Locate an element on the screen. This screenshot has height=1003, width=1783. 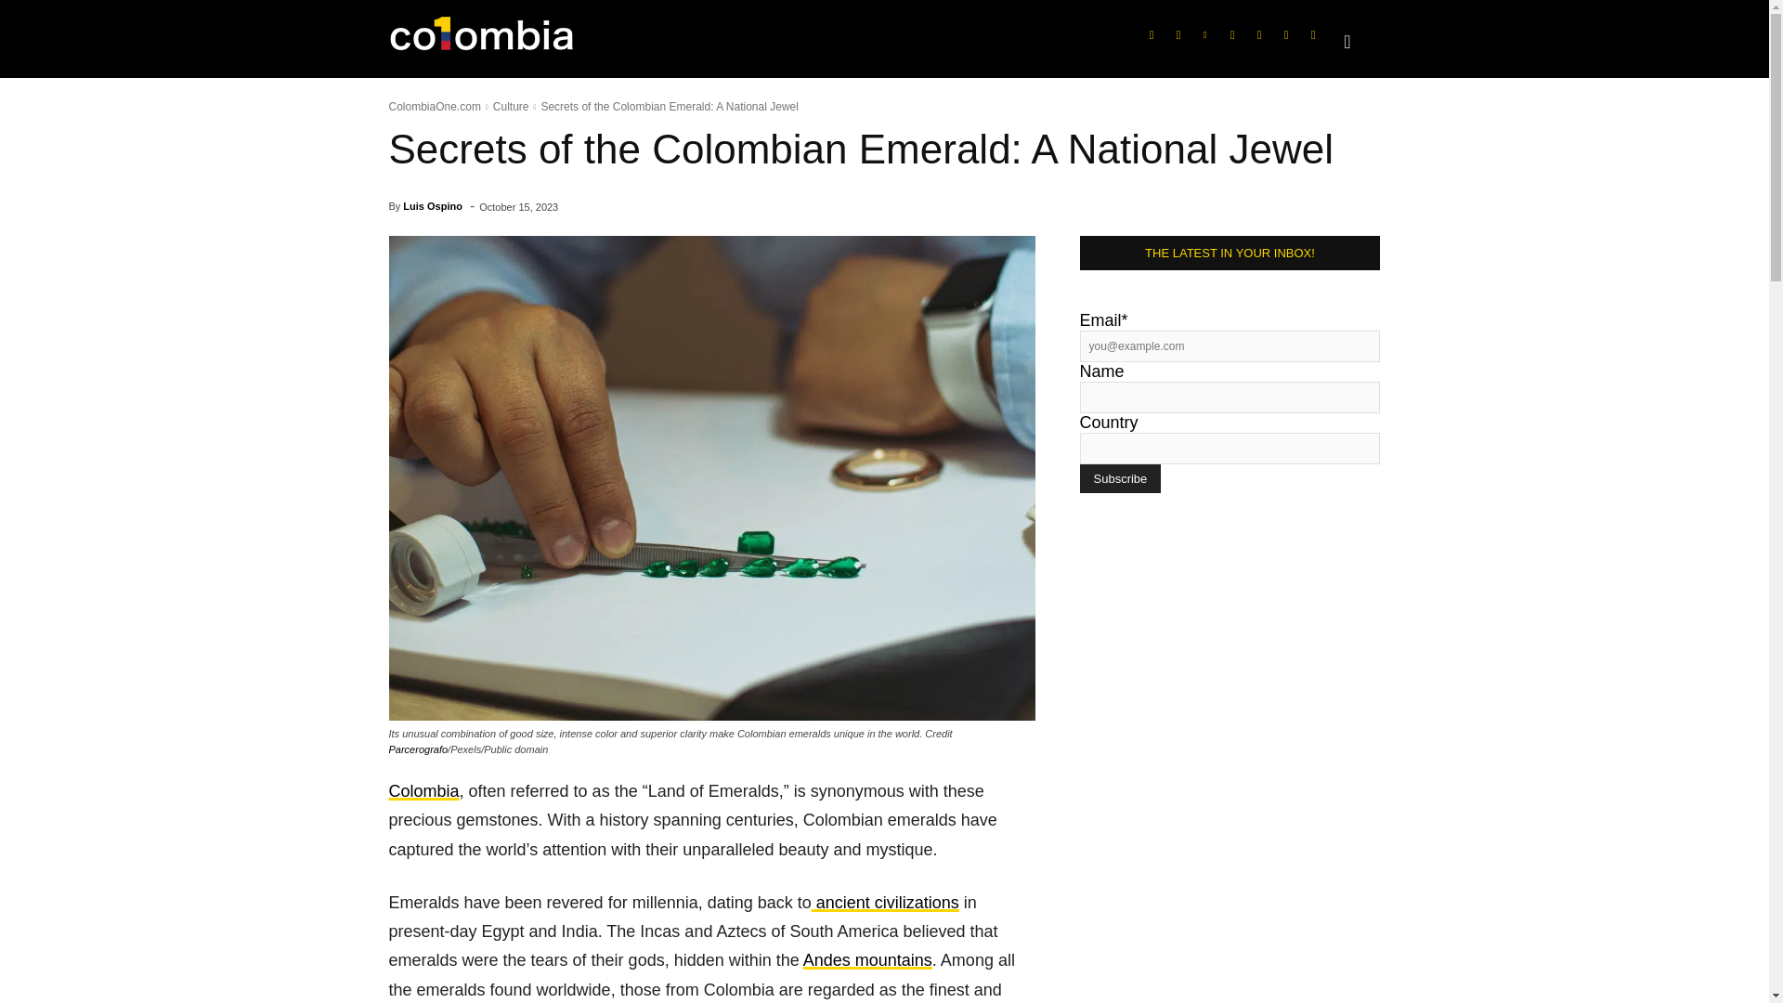
Facebook is located at coordinates (1152, 34).